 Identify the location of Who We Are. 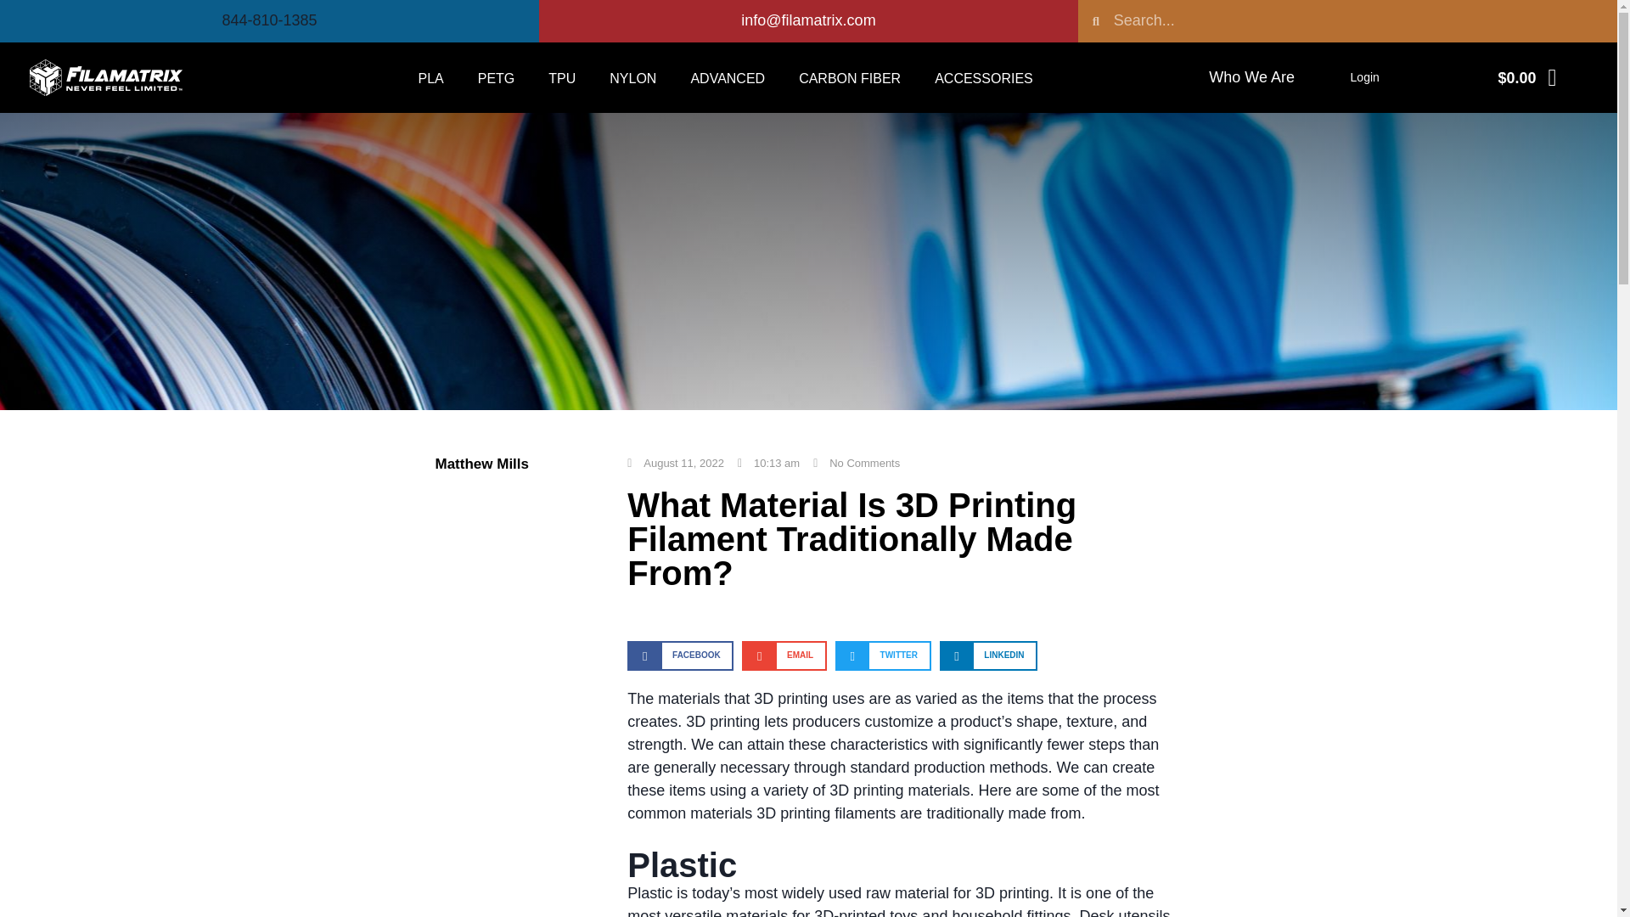
(1251, 77).